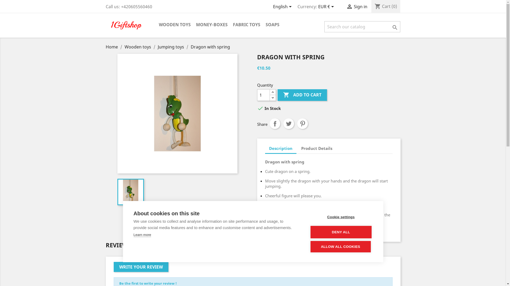  I want to click on Cookie settings, so click(341, 217).